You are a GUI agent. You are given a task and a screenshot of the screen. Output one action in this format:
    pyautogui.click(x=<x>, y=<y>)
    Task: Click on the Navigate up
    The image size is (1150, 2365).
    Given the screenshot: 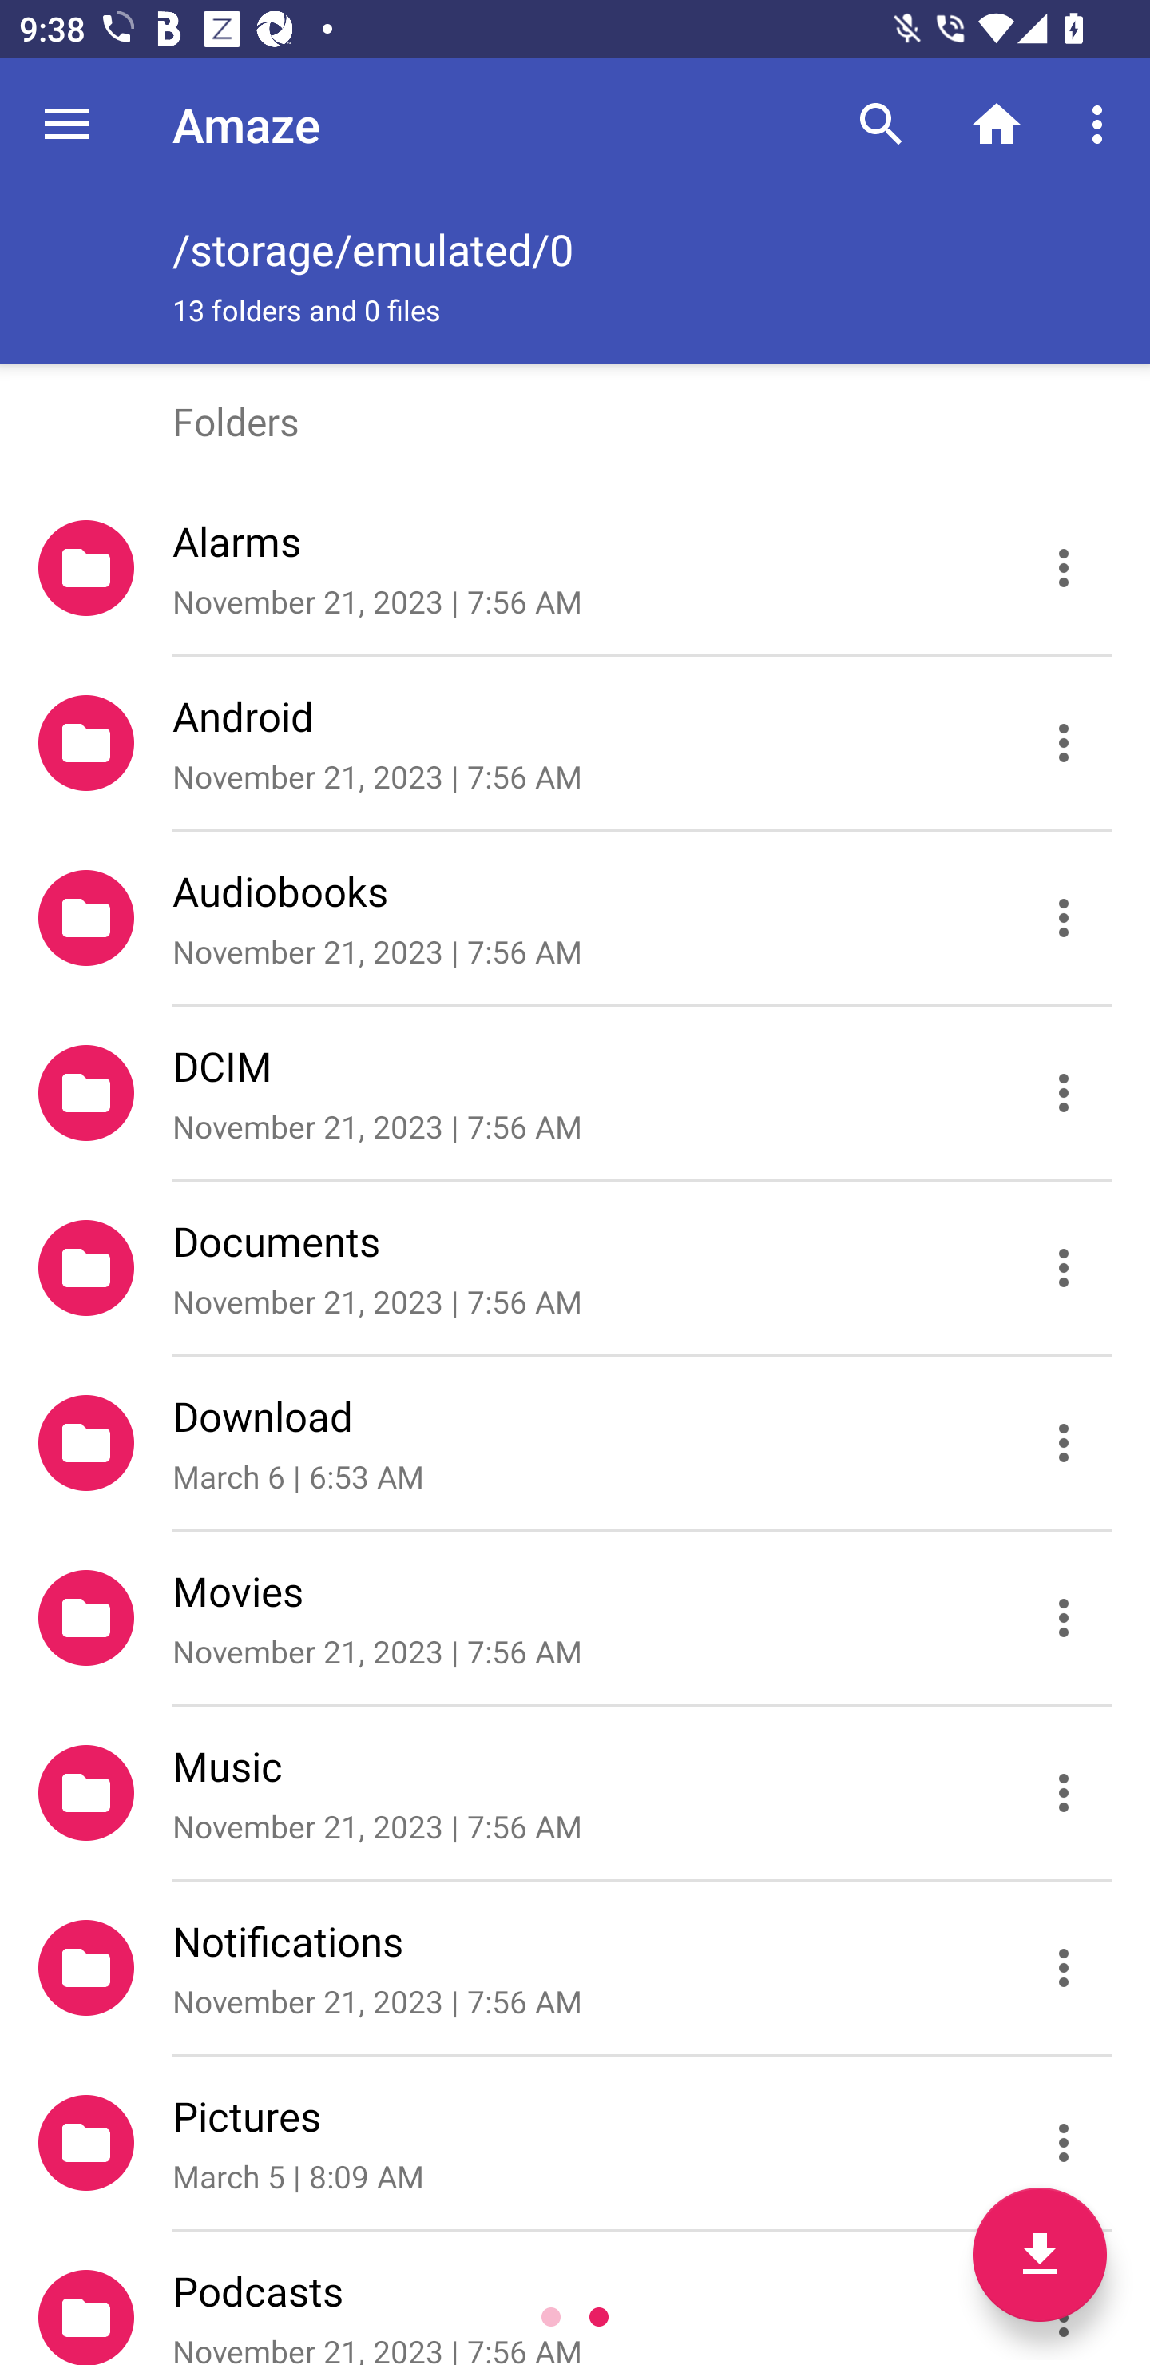 What is the action you would take?
    pyautogui.click(x=67, y=124)
    